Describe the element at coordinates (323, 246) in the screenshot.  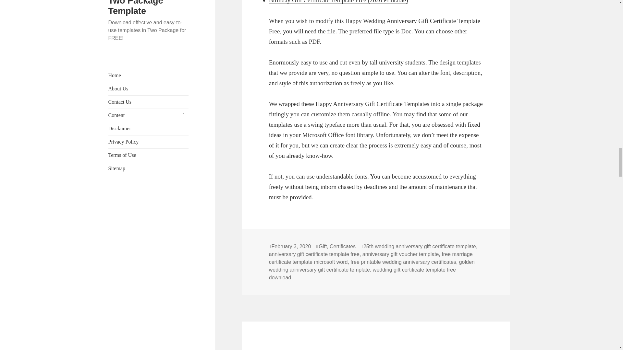
I see `Gift` at that location.